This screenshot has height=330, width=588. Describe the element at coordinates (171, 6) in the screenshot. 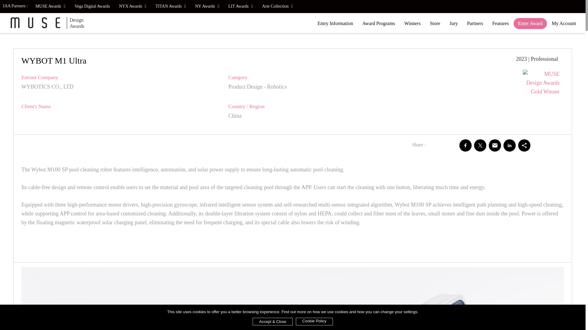

I see `TITAN Awards` at that location.